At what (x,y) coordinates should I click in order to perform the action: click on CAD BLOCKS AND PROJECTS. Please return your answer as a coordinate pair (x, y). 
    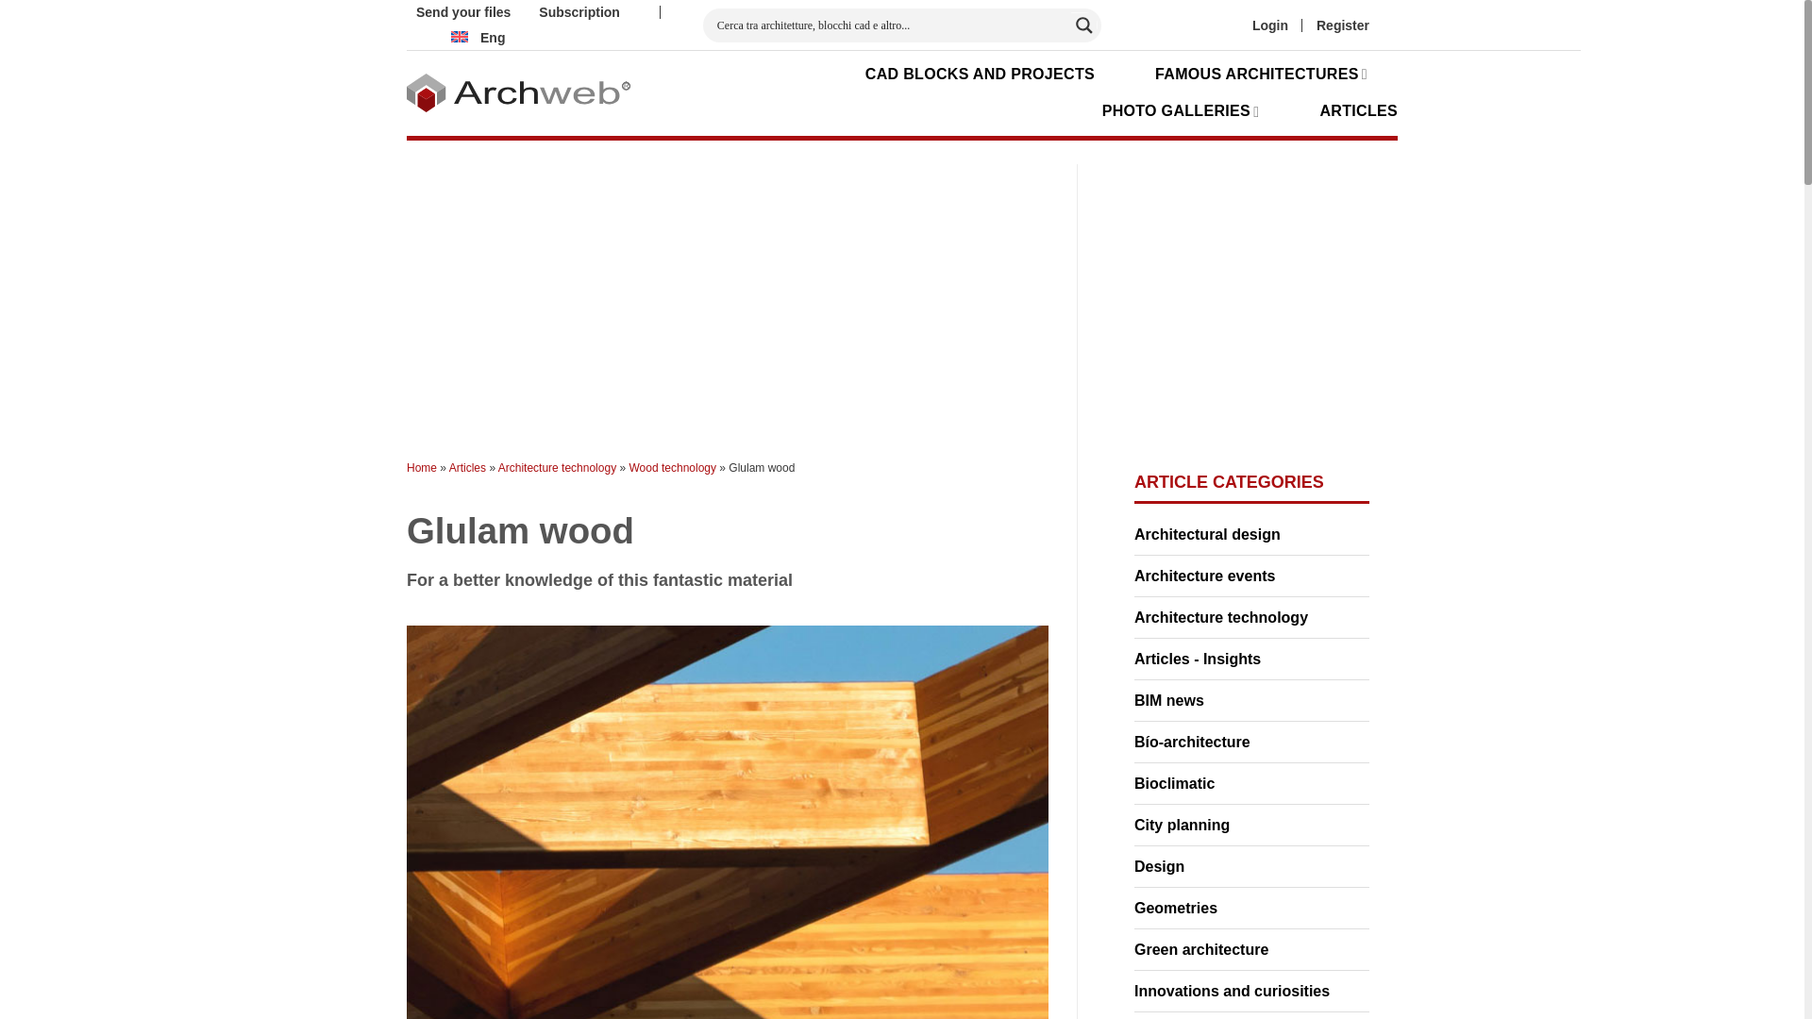
    Looking at the image, I should click on (980, 74).